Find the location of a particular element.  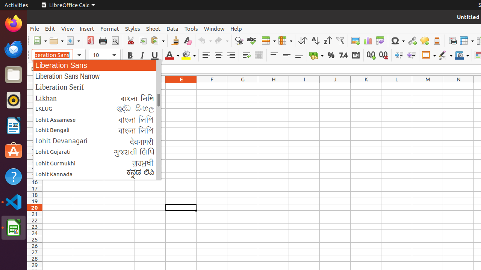

Ubuntu Software is located at coordinates (14, 151).